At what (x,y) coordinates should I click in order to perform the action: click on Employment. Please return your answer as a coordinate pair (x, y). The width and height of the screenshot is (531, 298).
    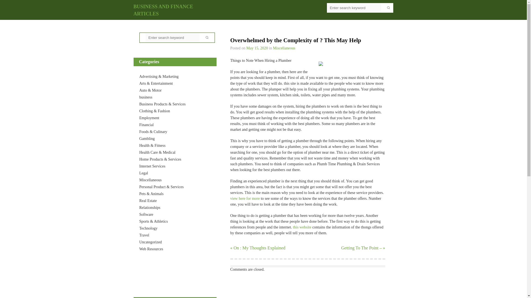
    Looking at the image, I should click on (149, 118).